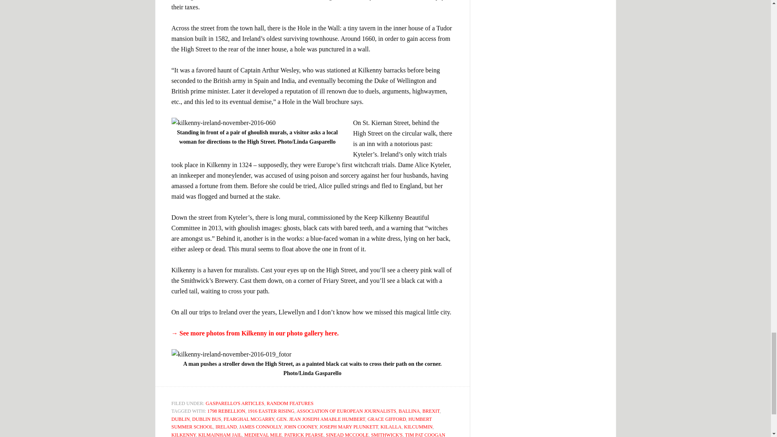 This screenshot has height=437, width=777. I want to click on 1798 REBELLION, so click(226, 411).